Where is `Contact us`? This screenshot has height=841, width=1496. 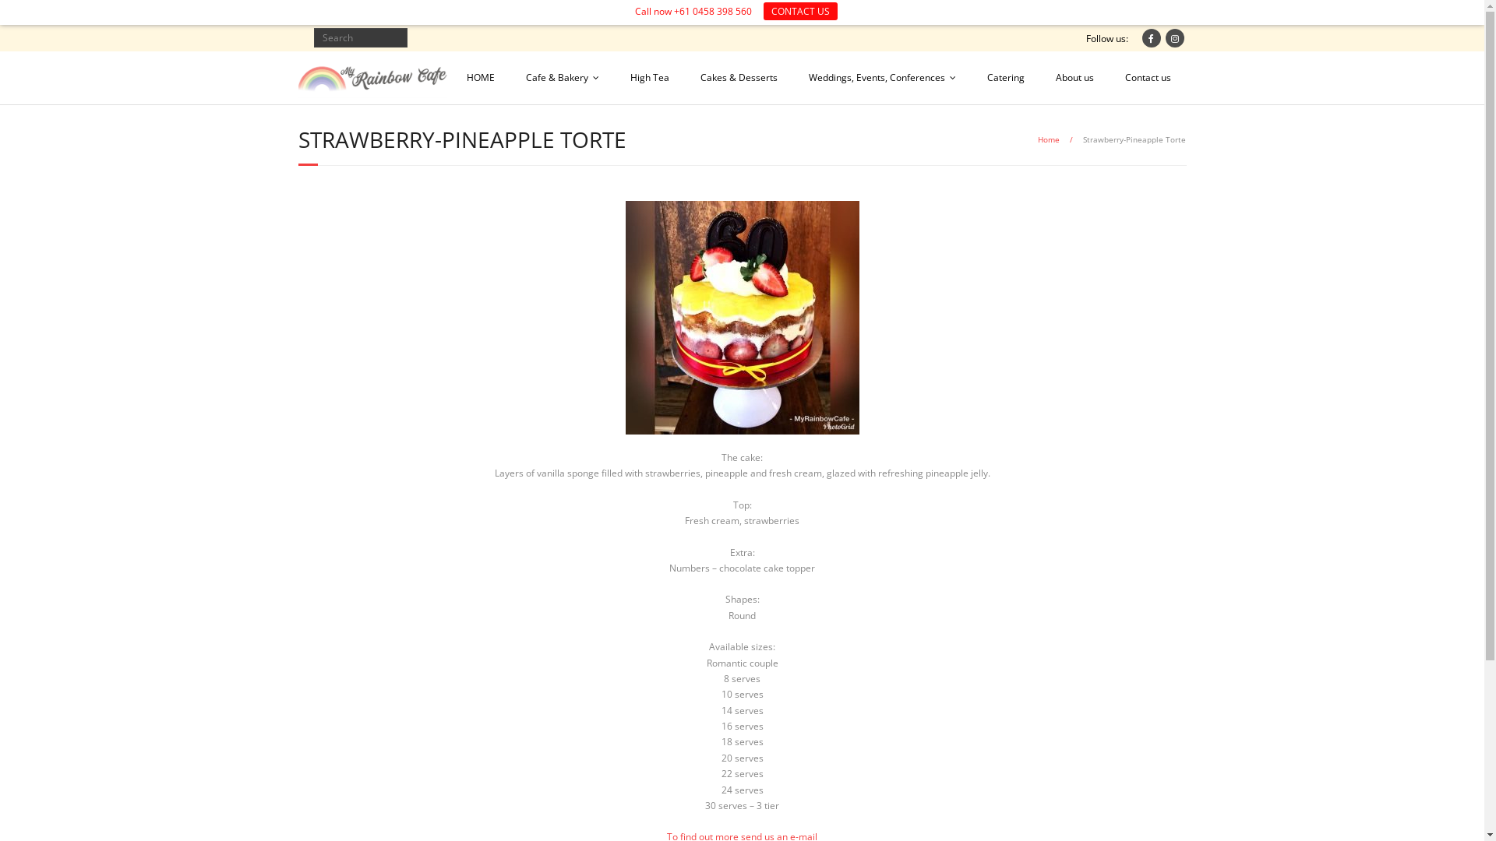 Contact us is located at coordinates (1148, 78).